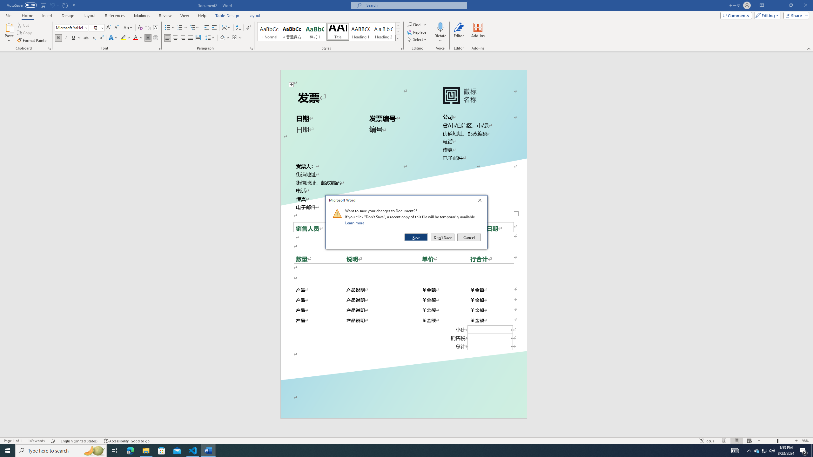  I want to click on Paragraph..., so click(252, 48).